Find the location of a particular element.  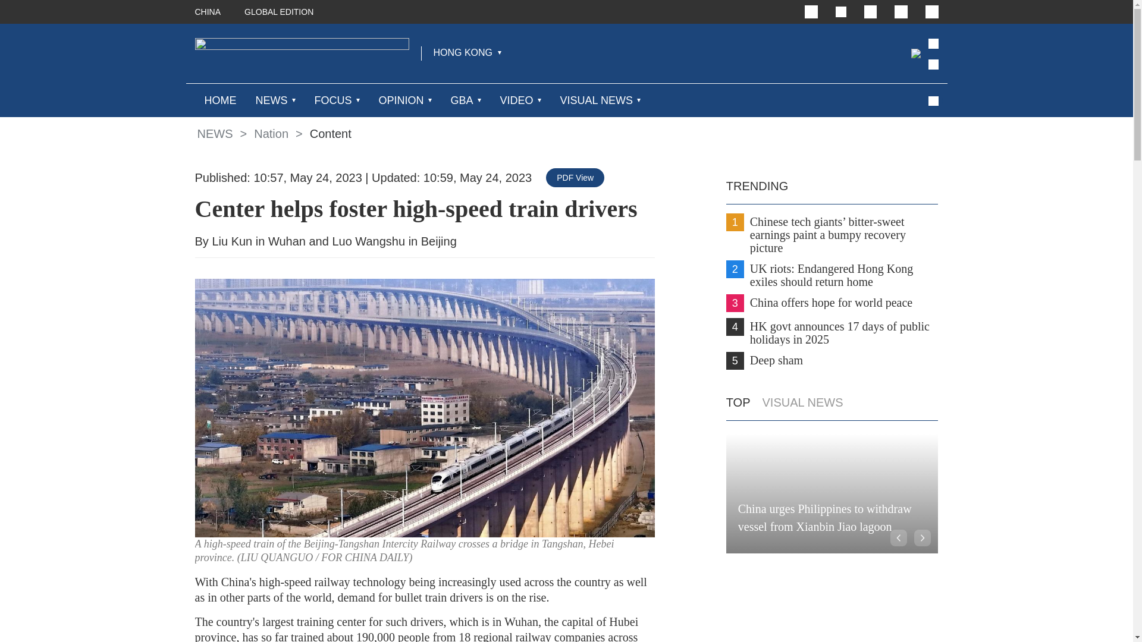

GLOBAL EDITION is located at coordinates (278, 12).